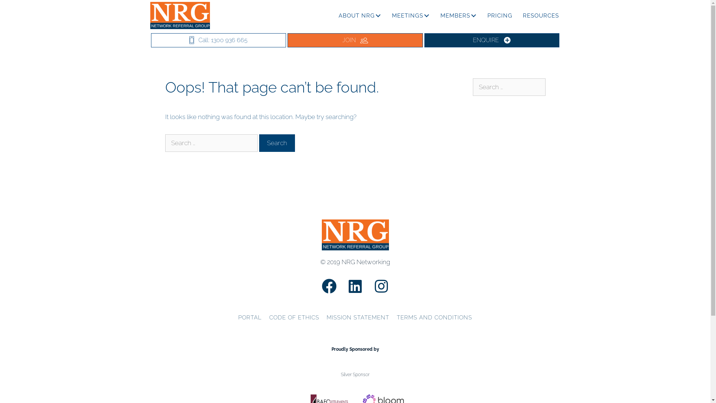 The height and width of the screenshot is (403, 716). Describe the element at coordinates (294, 318) in the screenshot. I see `CODE OF ETHICS` at that location.